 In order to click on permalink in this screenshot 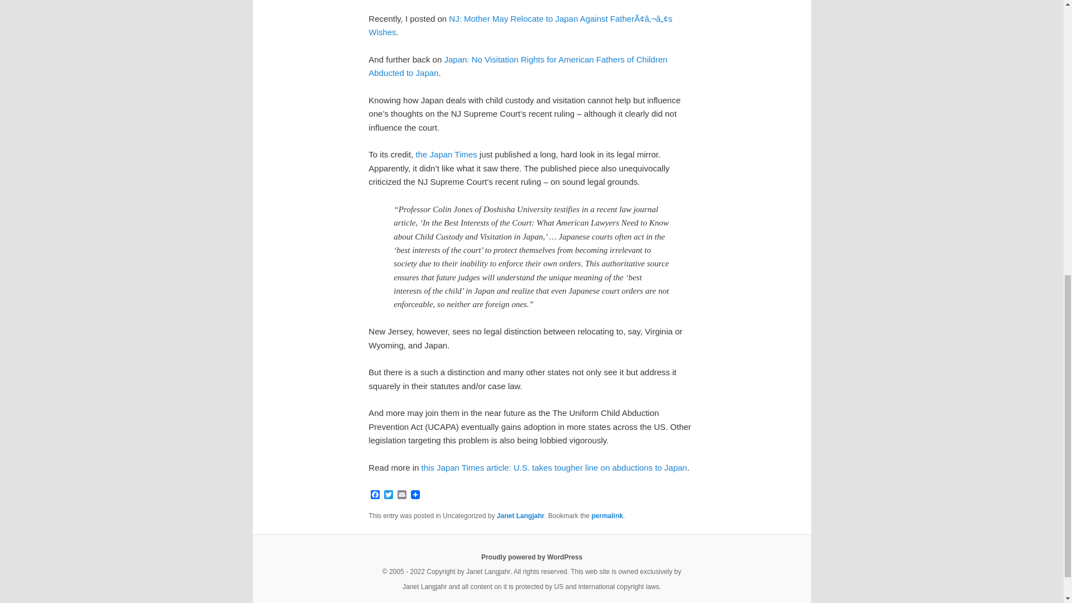, I will do `click(607, 515)`.